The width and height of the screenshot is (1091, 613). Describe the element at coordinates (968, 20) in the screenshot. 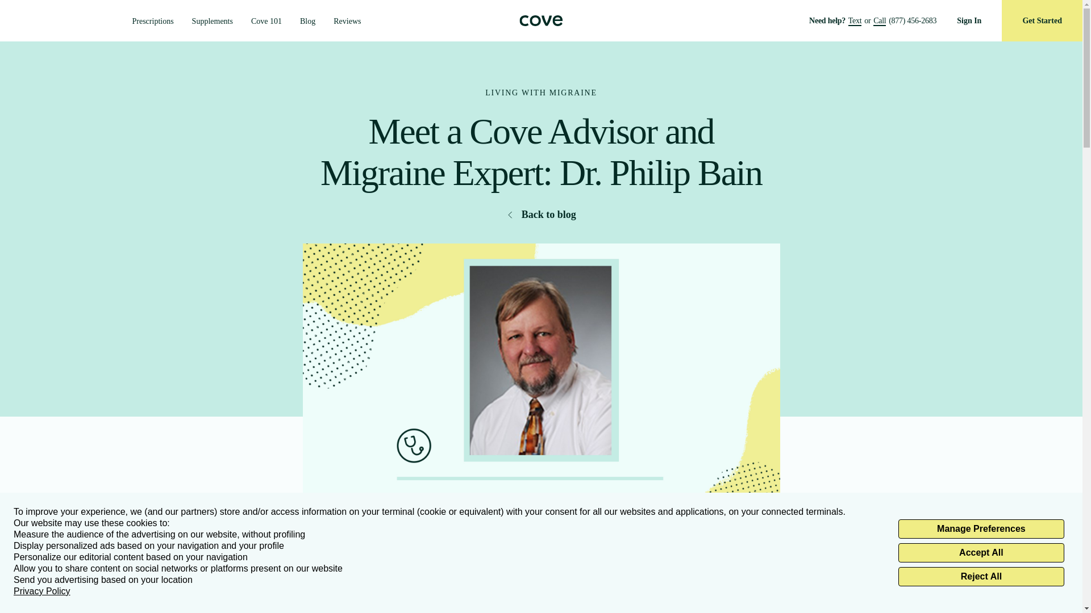

I see `Sign In` at that location.